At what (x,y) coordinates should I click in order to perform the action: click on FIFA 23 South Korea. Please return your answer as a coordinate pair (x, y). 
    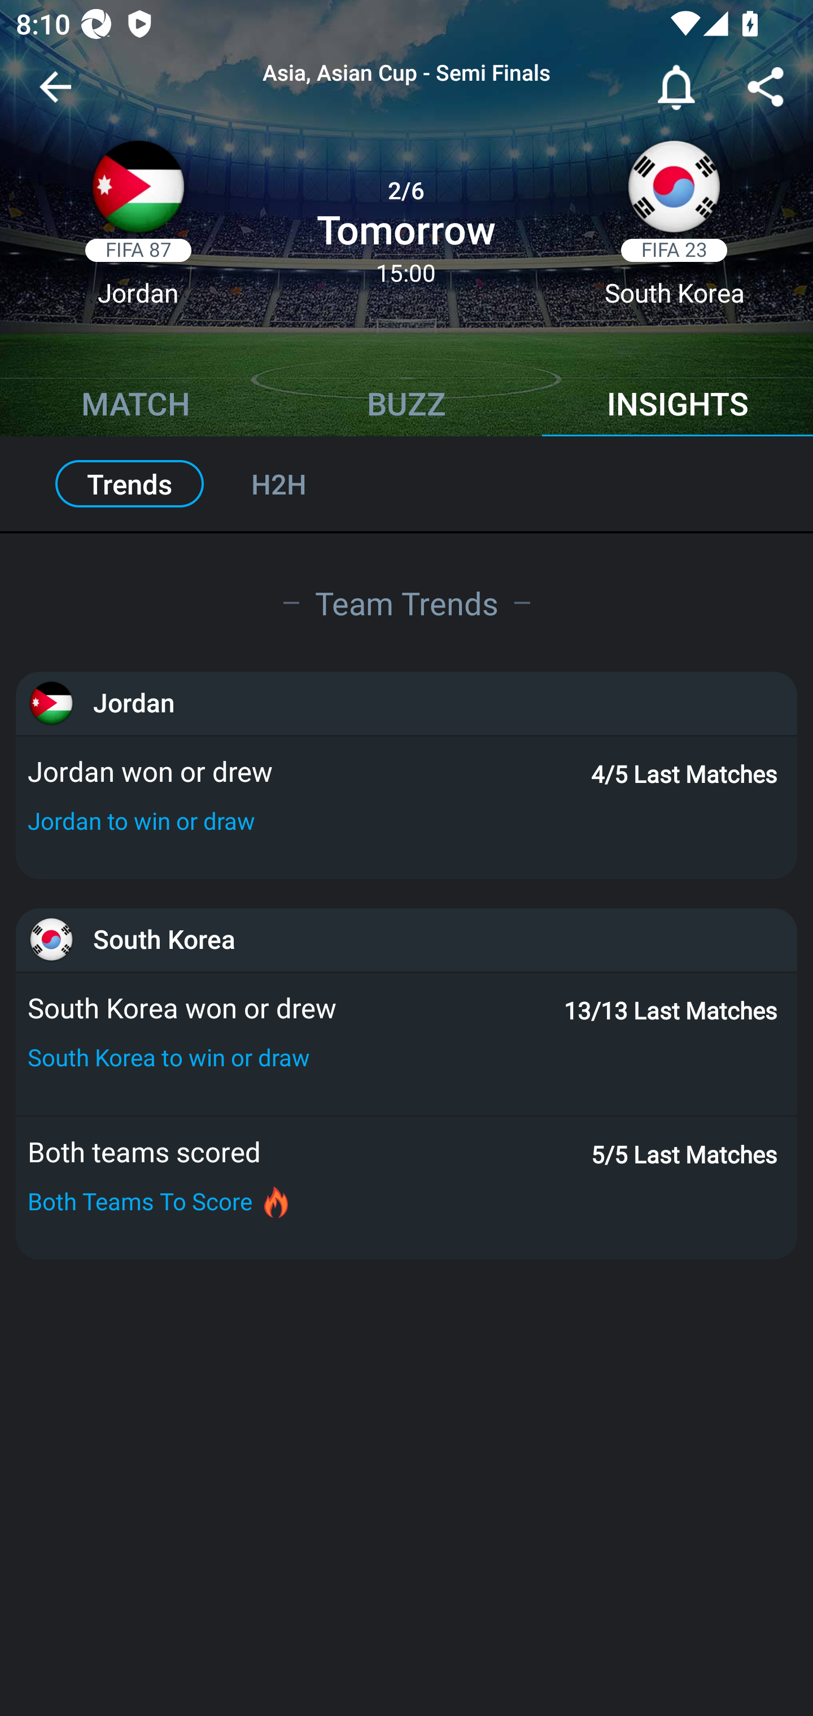
    Looking at the image, I should click on (674, 230).